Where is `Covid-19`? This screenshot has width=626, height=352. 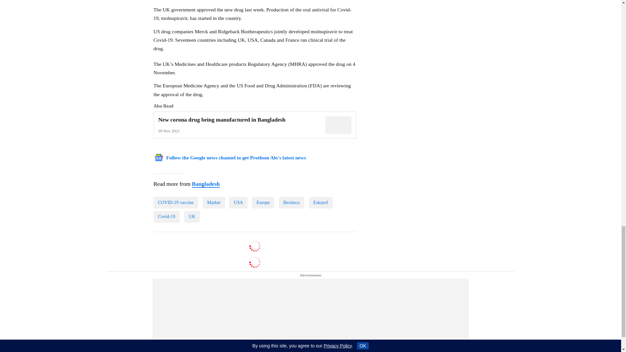 Covid-19 is located at coordinates (167, 216).